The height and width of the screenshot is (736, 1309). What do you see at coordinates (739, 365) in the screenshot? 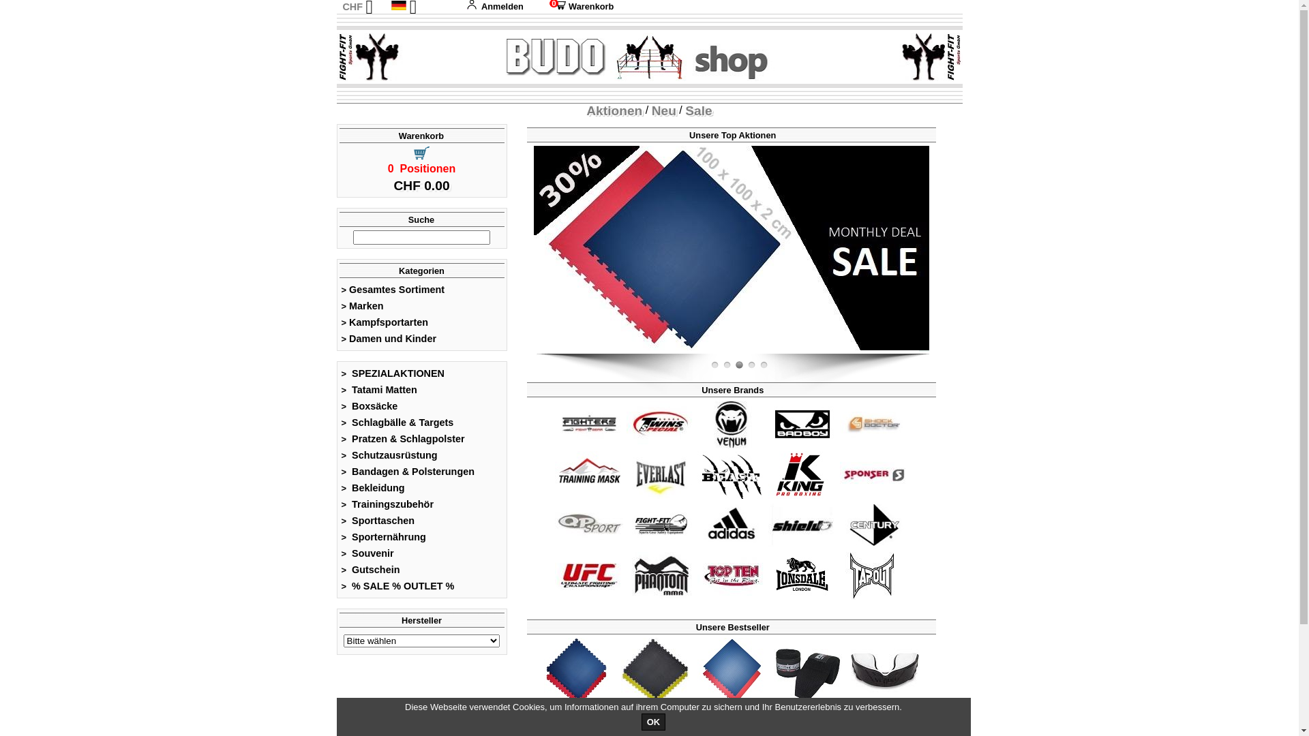
I see `1` at bounding box center [739, 365].